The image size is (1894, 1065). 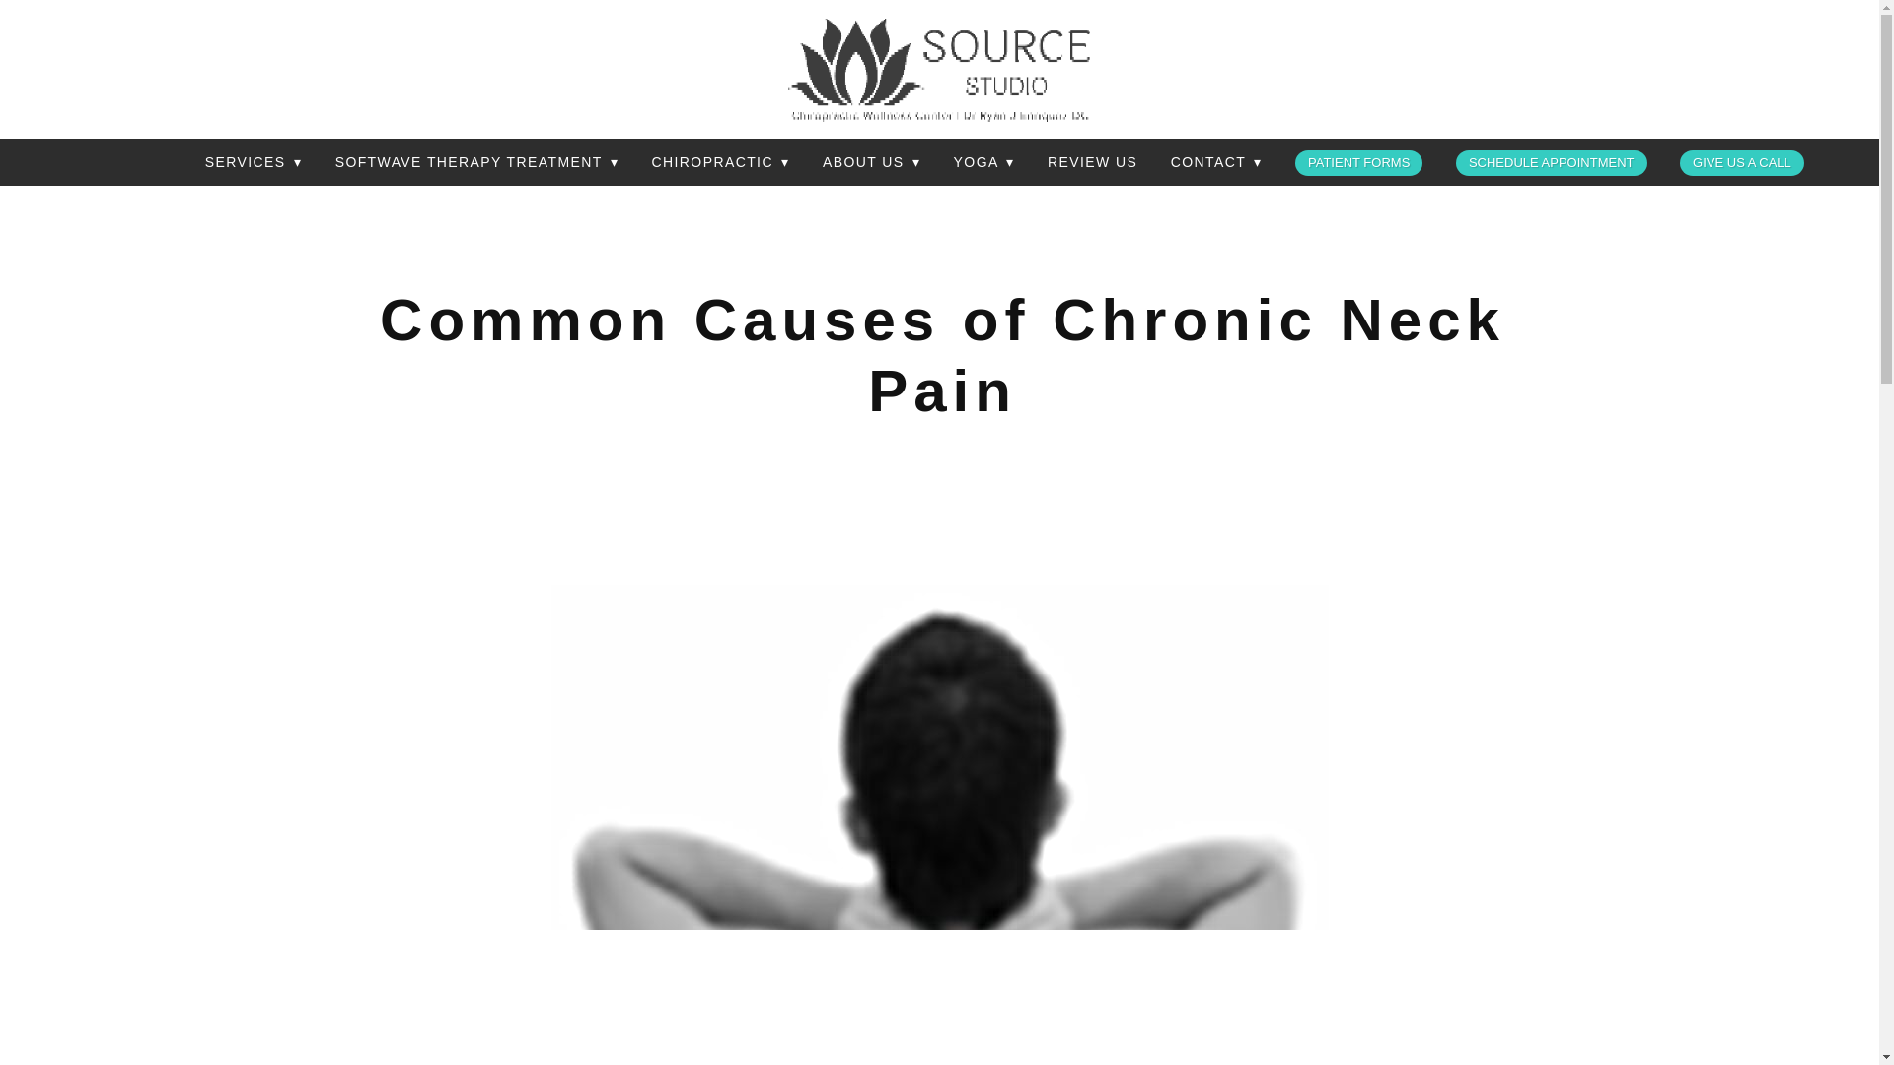 What do you see at coordinates (1552, 163) in the screenshot?
I see `SCHEDULE APPOINTMENT` at bounding box center [1552, 163].